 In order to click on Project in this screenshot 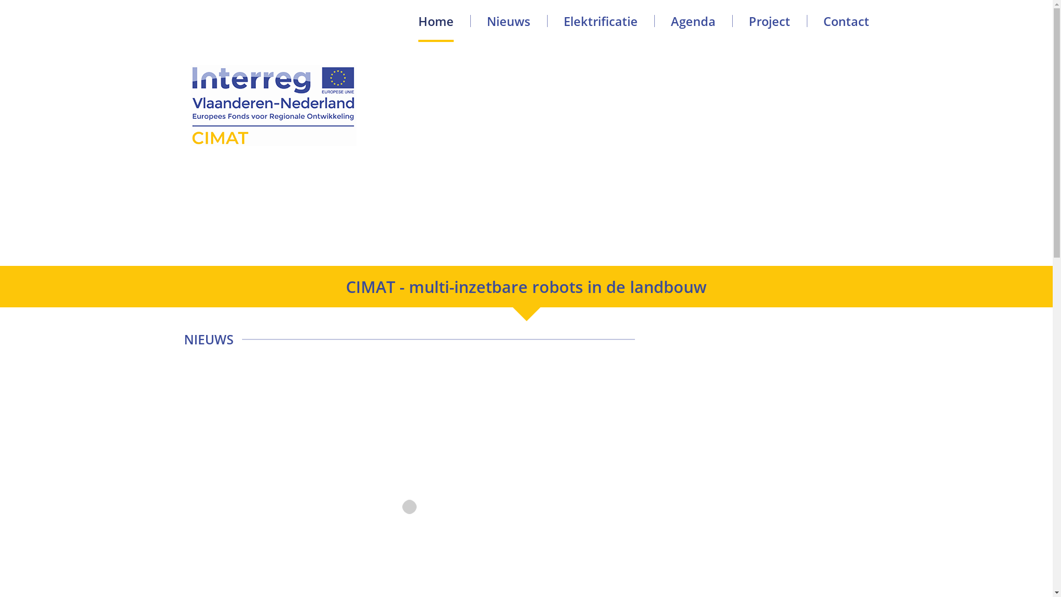, I will do `click(769, 21)`.